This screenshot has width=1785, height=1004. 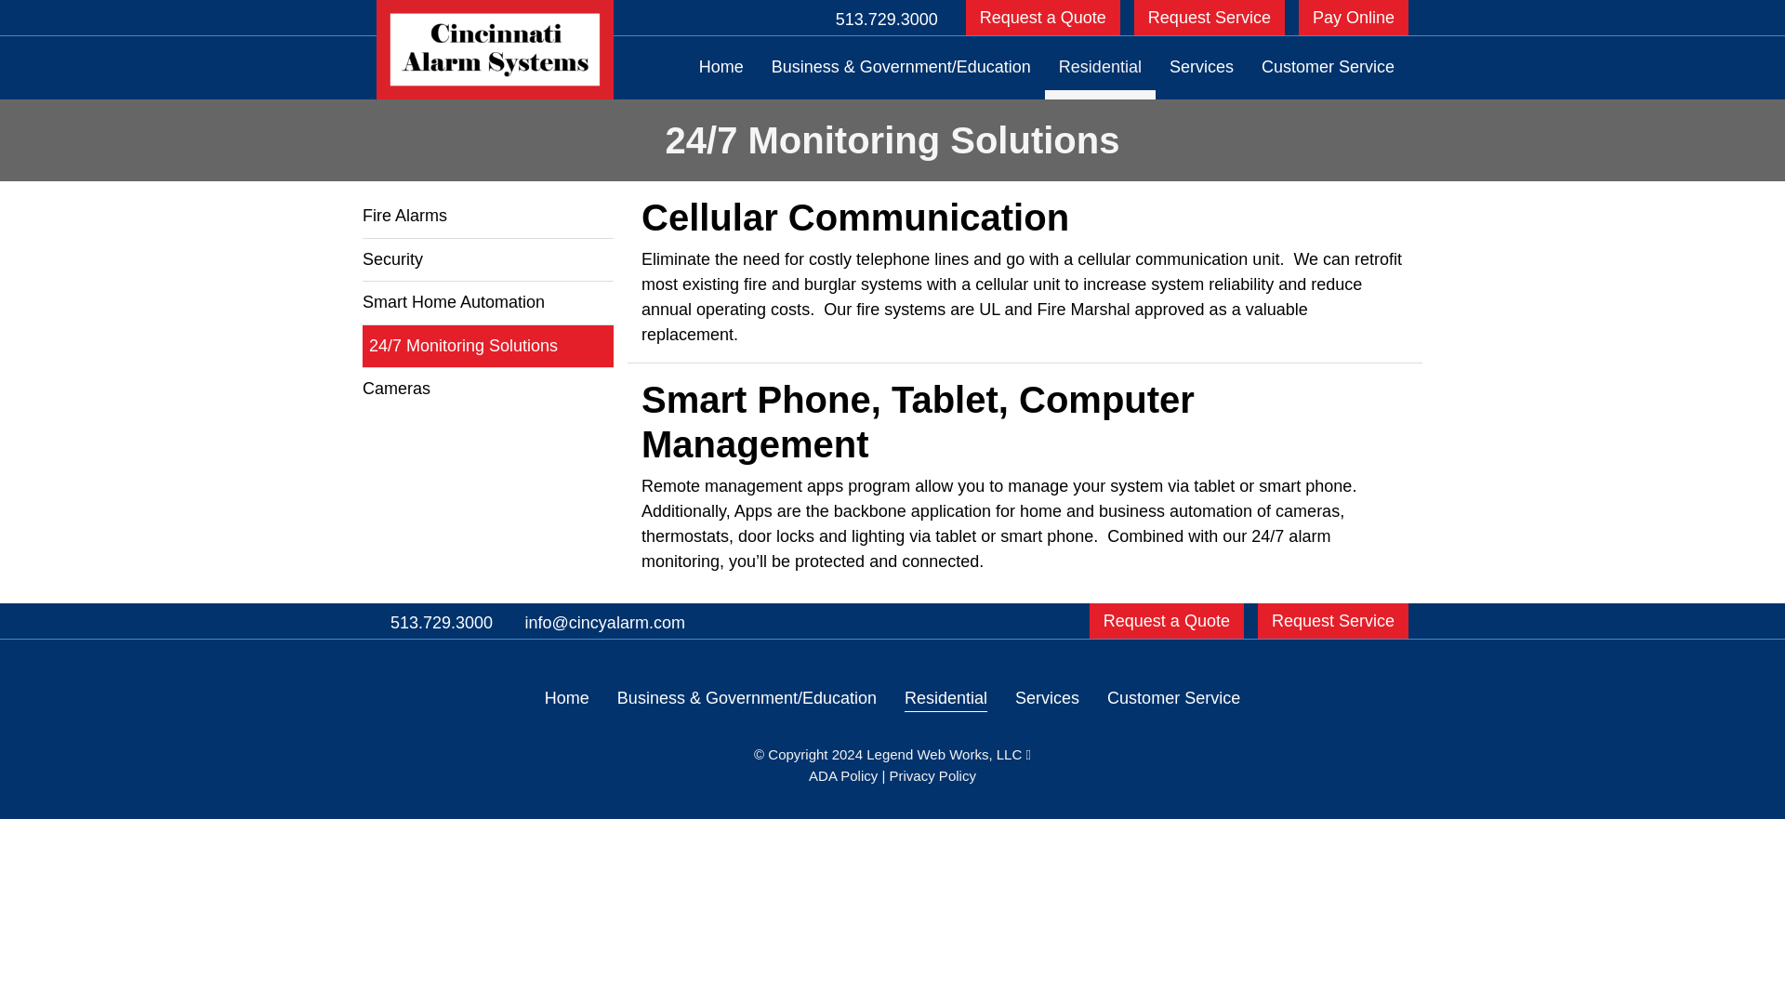 What do you see at coordinates (945, 698) in the screenshot?
I see `Residential` at bounding box center [945, 698].